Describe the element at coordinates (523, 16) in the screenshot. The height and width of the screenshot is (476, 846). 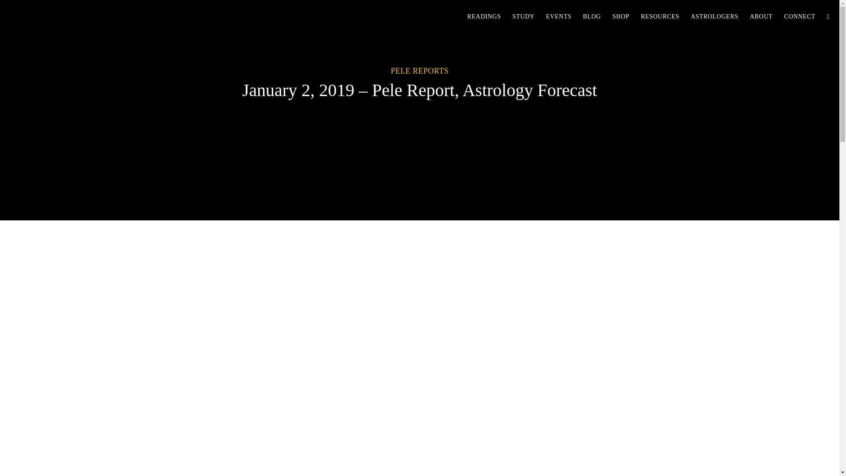
I see `STUDY` at that location.